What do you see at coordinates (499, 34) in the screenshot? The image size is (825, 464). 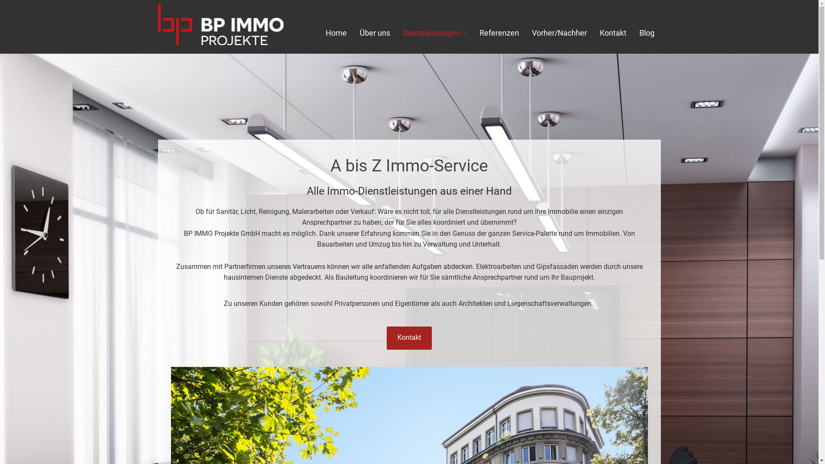 I see `Referenzen` at bounding box center [499, 34].